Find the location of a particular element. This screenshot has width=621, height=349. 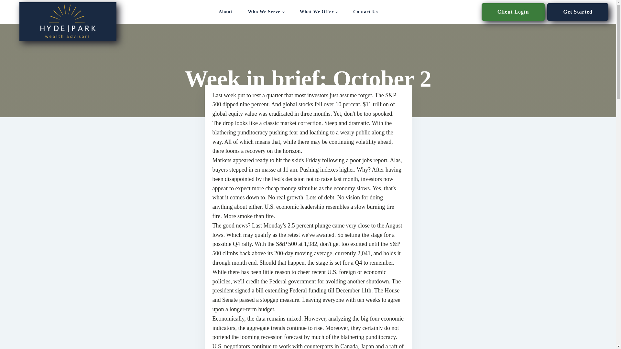

What We Offer is located at coordinates (318, 12).